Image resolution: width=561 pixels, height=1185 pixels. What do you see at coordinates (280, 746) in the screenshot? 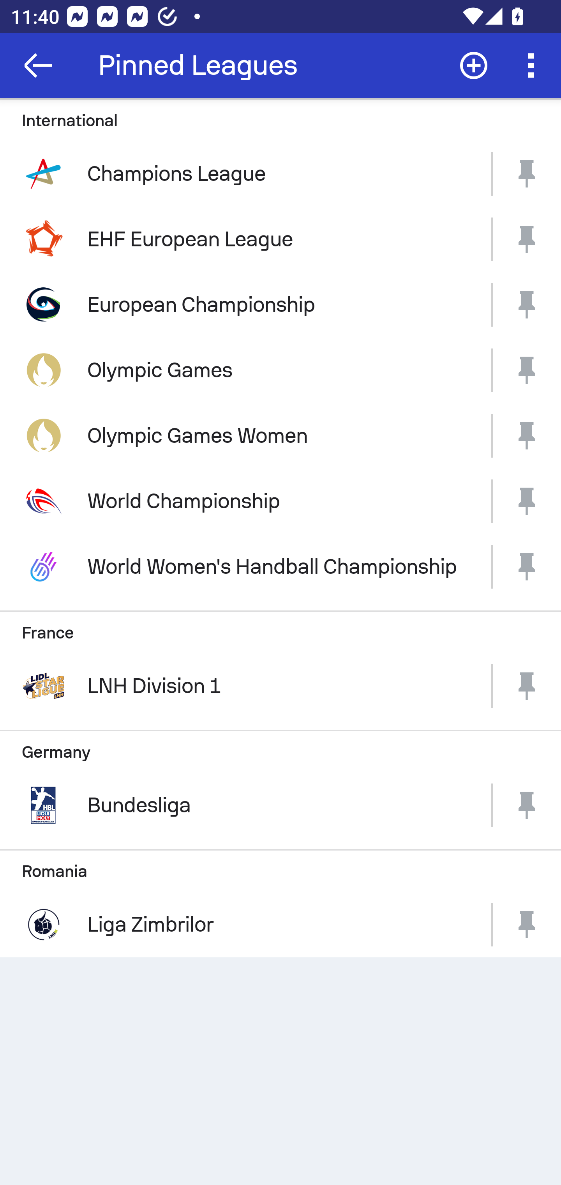
I see `Germany` at bounding box center [280, 746].